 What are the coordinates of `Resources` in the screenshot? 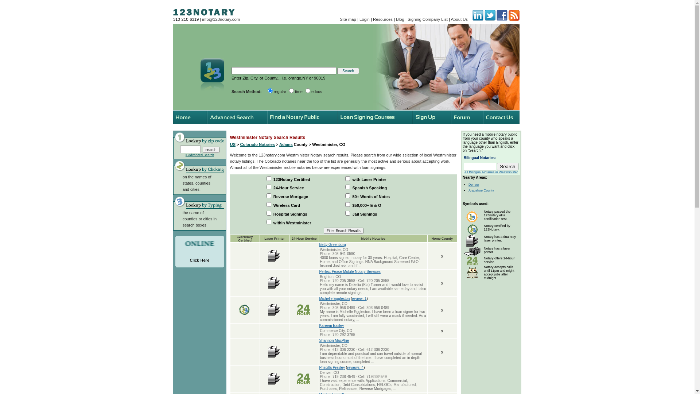 It's located at (383, 19).